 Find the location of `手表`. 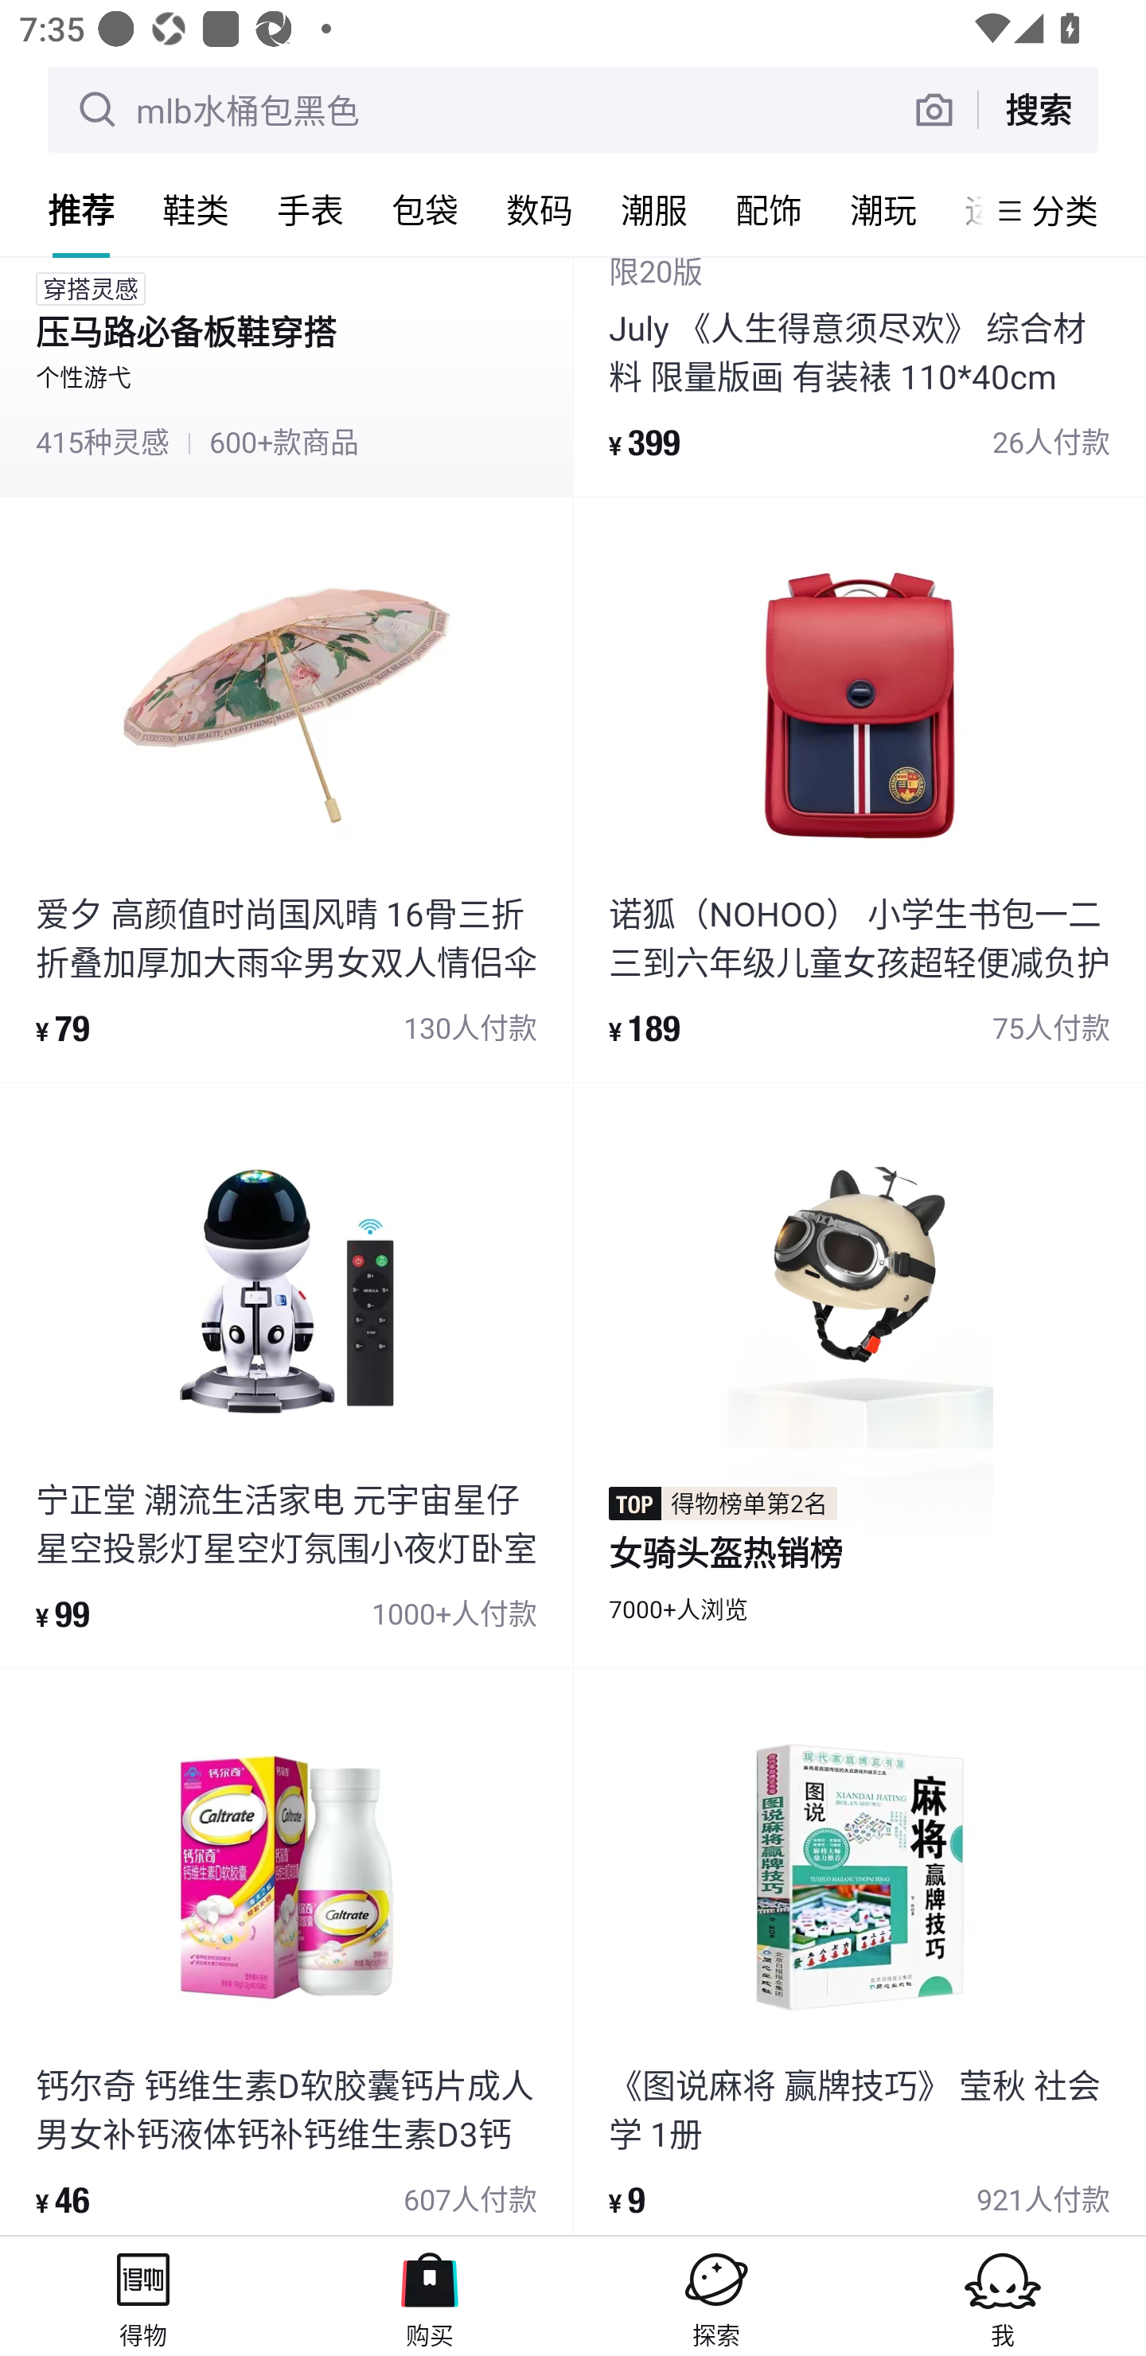

手表 is located at coordinates (310, 209).